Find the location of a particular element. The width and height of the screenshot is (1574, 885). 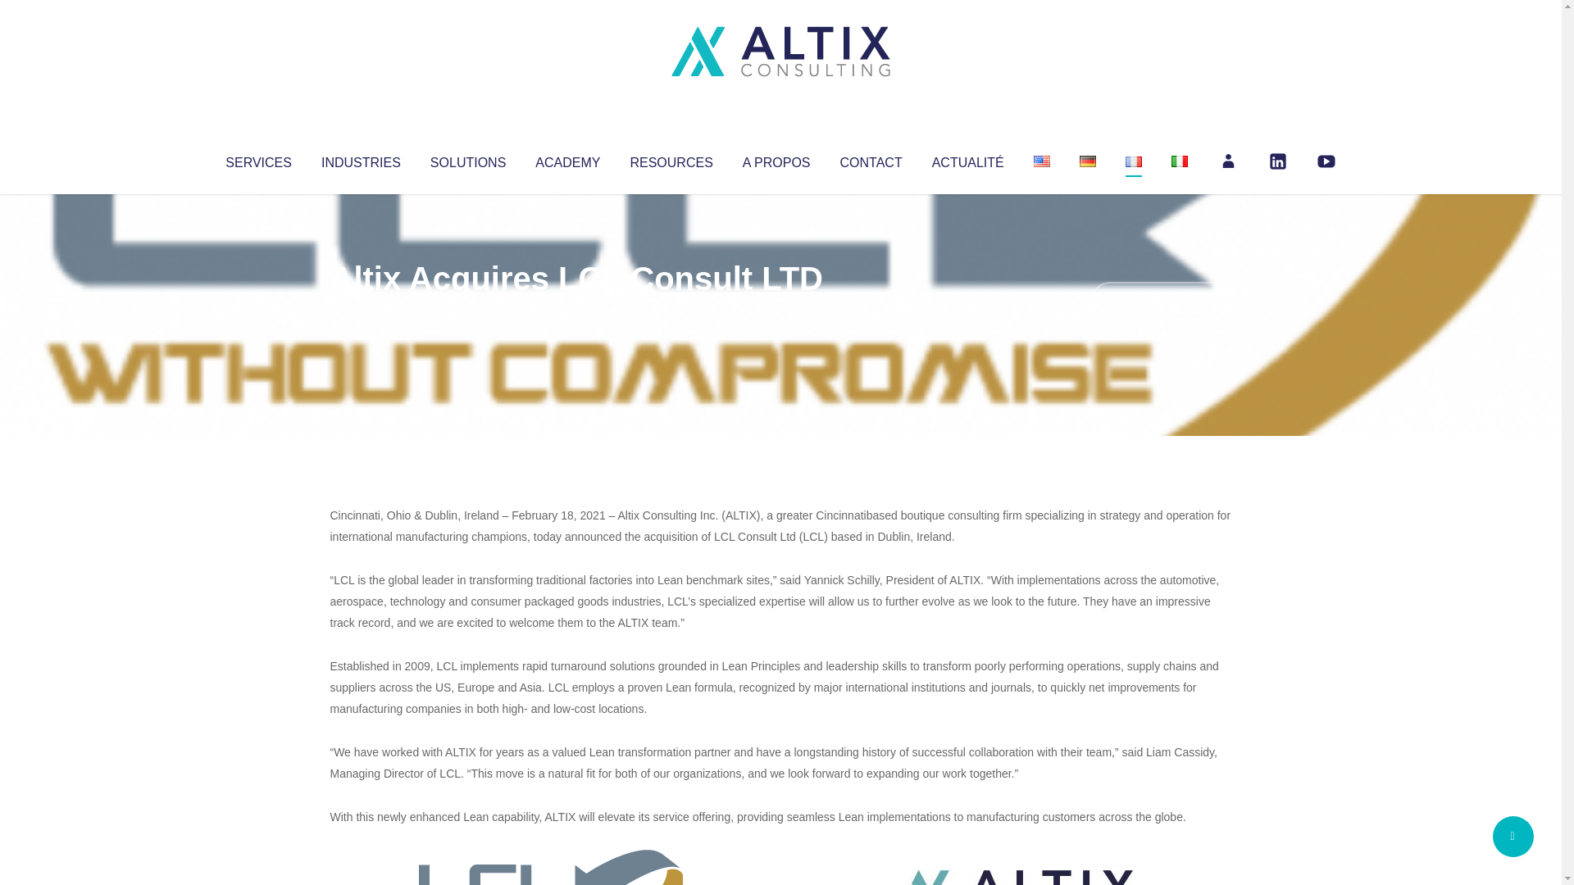

SOLUTIONS is located at coordinates (467, 159).